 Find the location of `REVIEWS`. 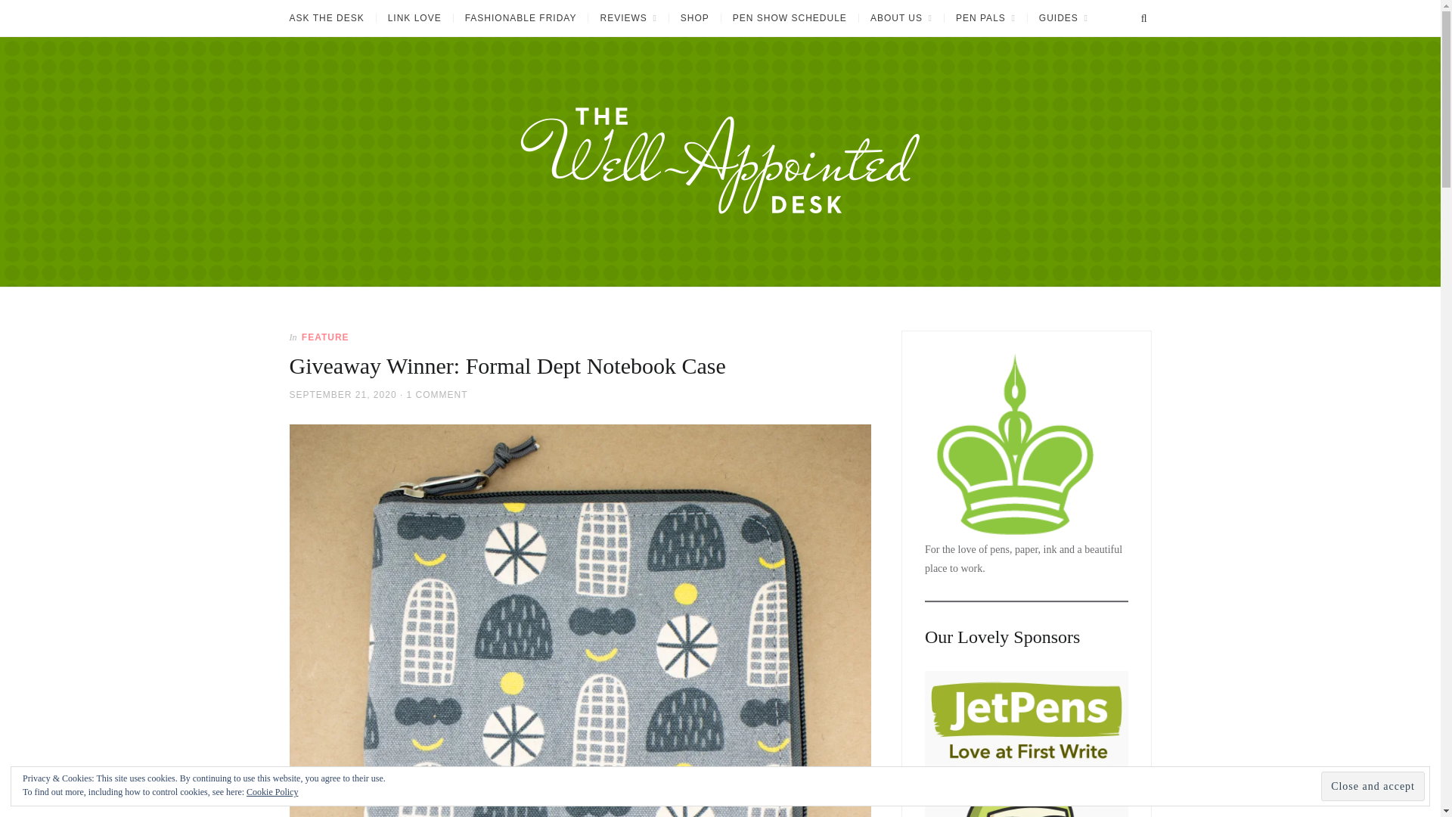

REVIEWS is located at coordinates (628, 18).